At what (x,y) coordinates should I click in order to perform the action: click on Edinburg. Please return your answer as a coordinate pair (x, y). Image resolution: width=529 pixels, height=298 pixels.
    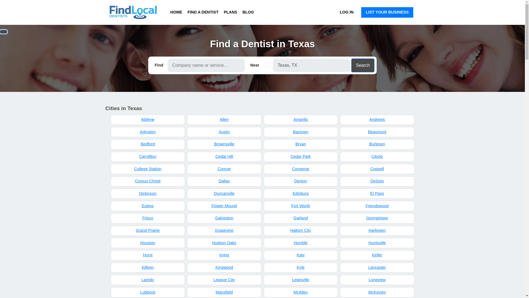
    Looking at the image, I should click on (301, 194).